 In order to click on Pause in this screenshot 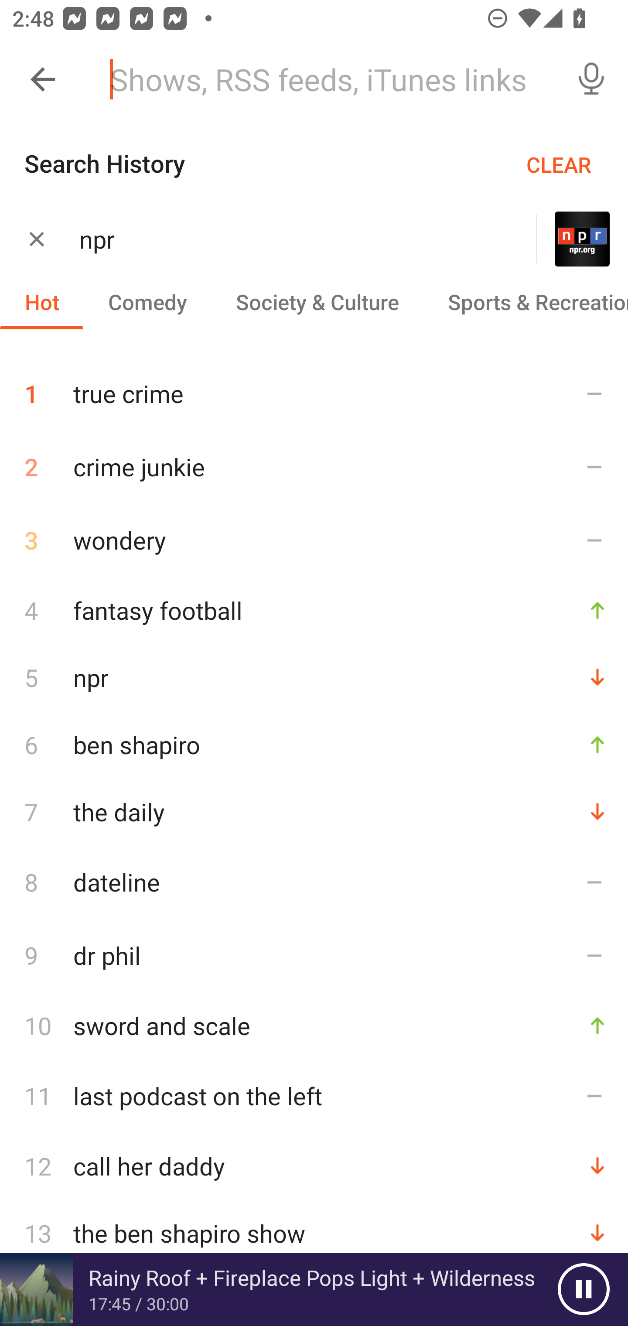, I will do `click(584, 1289)`.